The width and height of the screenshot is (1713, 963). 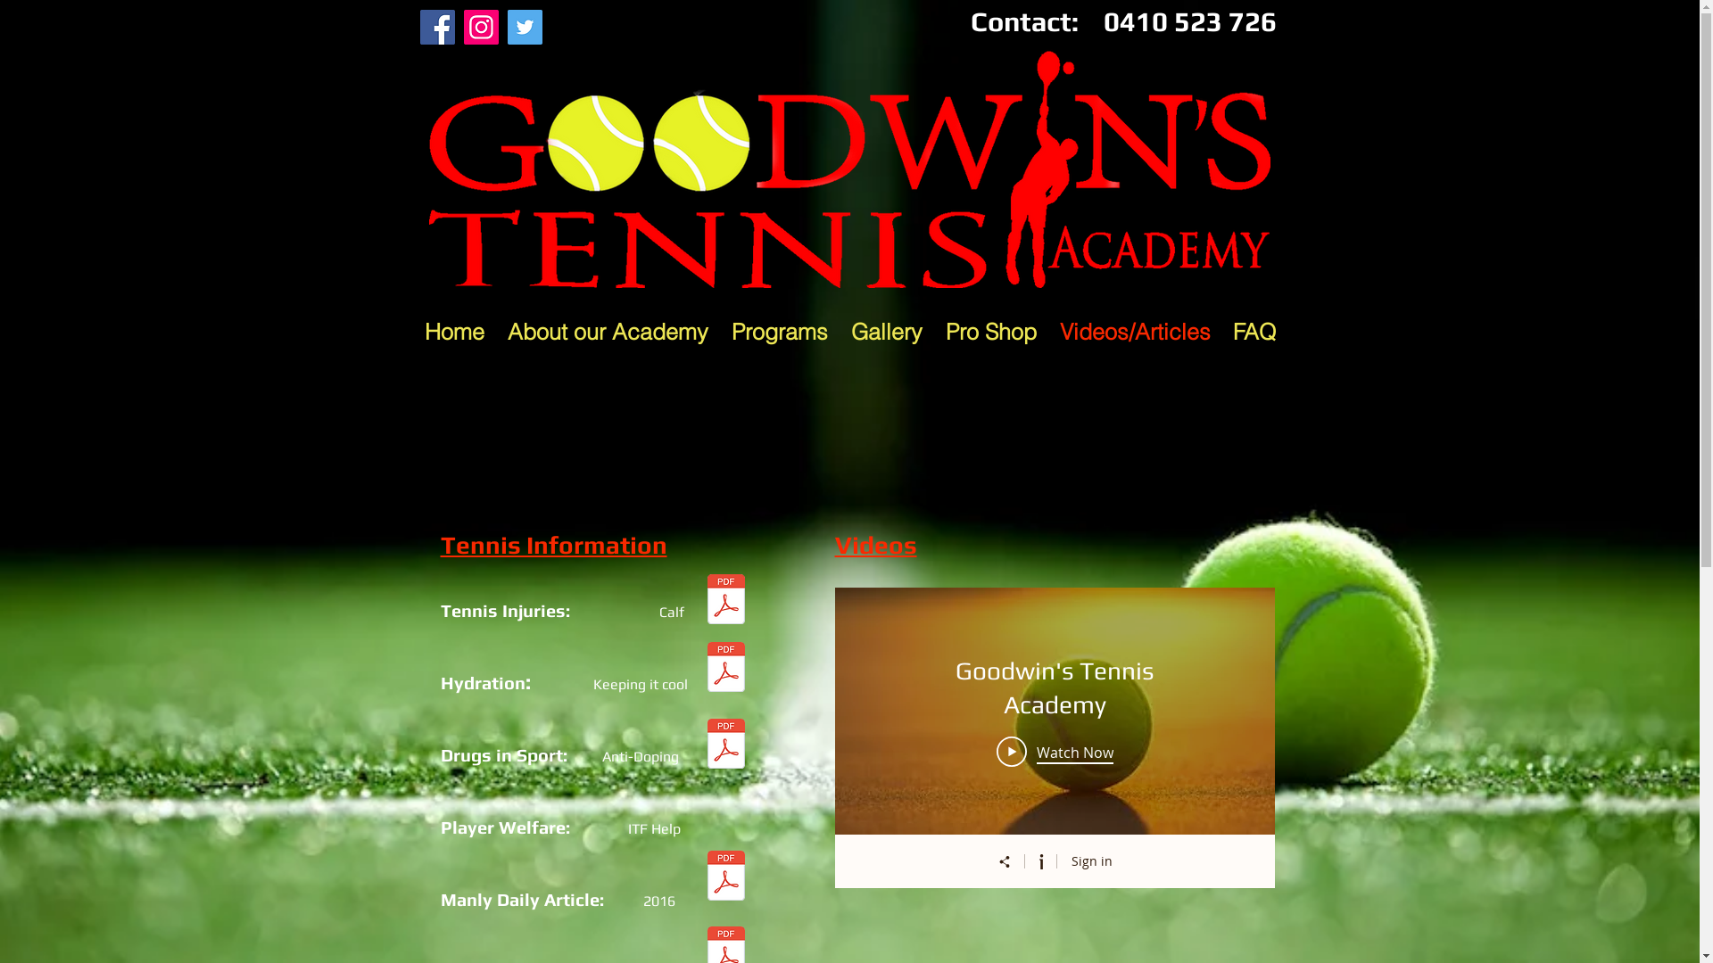 I want to click on Pro Shop, so click(x=990, y=332).